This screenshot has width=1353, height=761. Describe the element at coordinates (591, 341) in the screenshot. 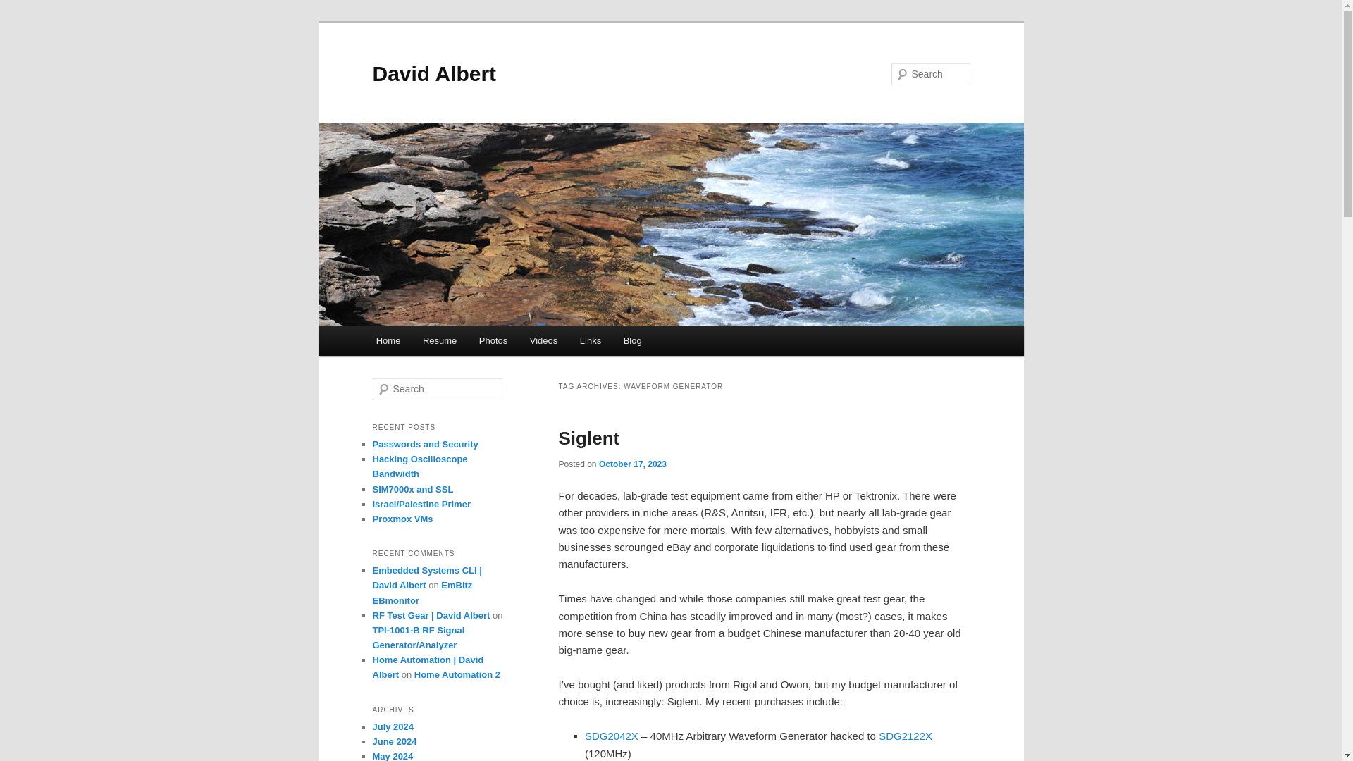

I see `Links` at that location.